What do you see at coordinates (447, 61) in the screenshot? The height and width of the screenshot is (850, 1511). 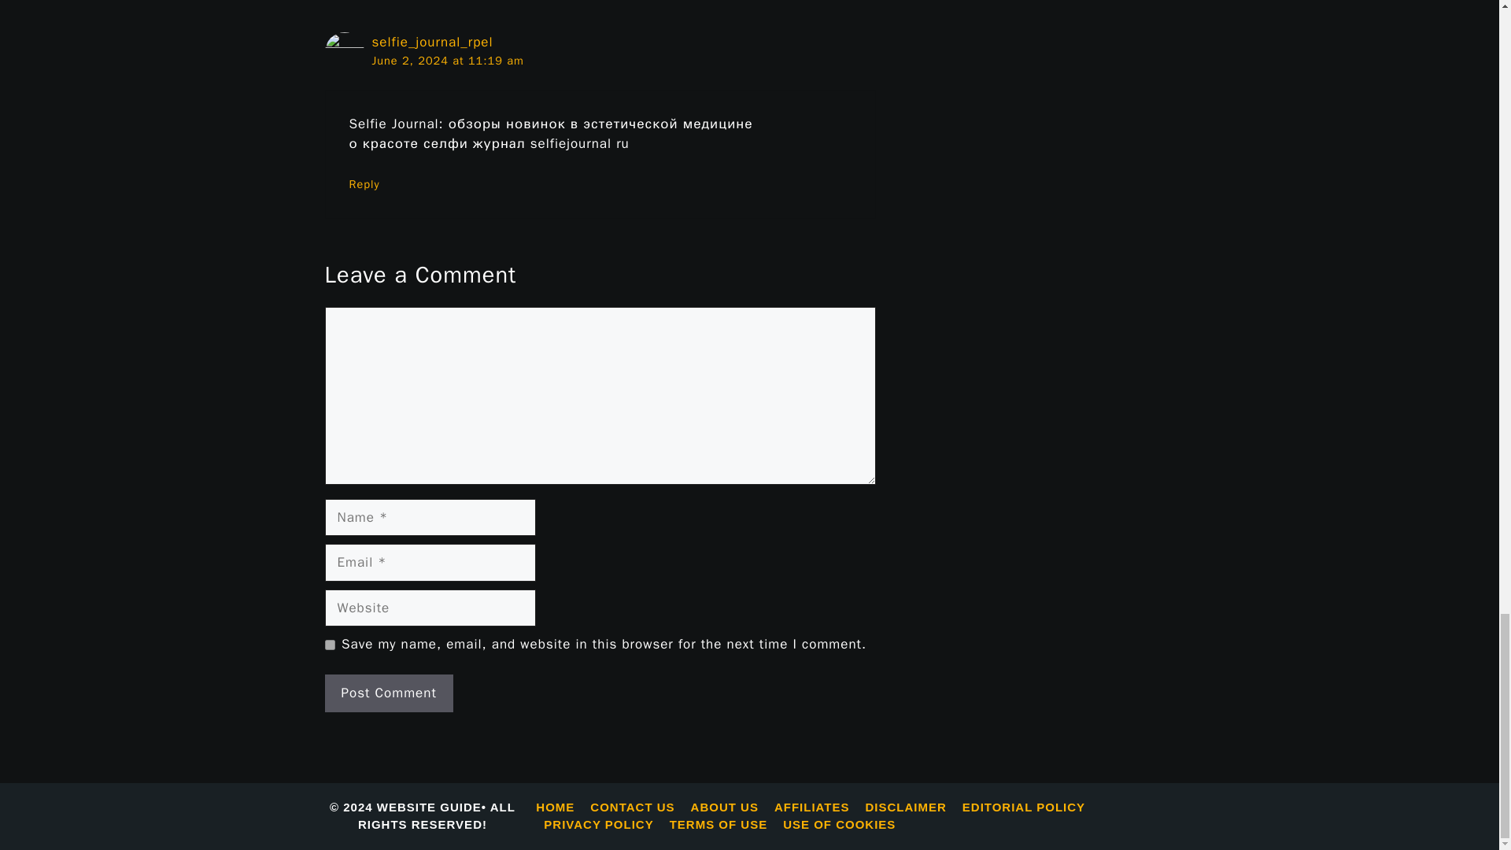 I see `June 2, 2024 at 11:19 am` at bounding box center [447, 61].